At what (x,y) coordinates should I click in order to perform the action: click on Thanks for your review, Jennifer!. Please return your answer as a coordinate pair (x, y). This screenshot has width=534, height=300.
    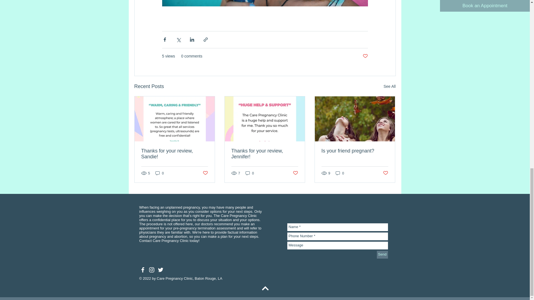
    Looking at the image, I should click on (264, 154).